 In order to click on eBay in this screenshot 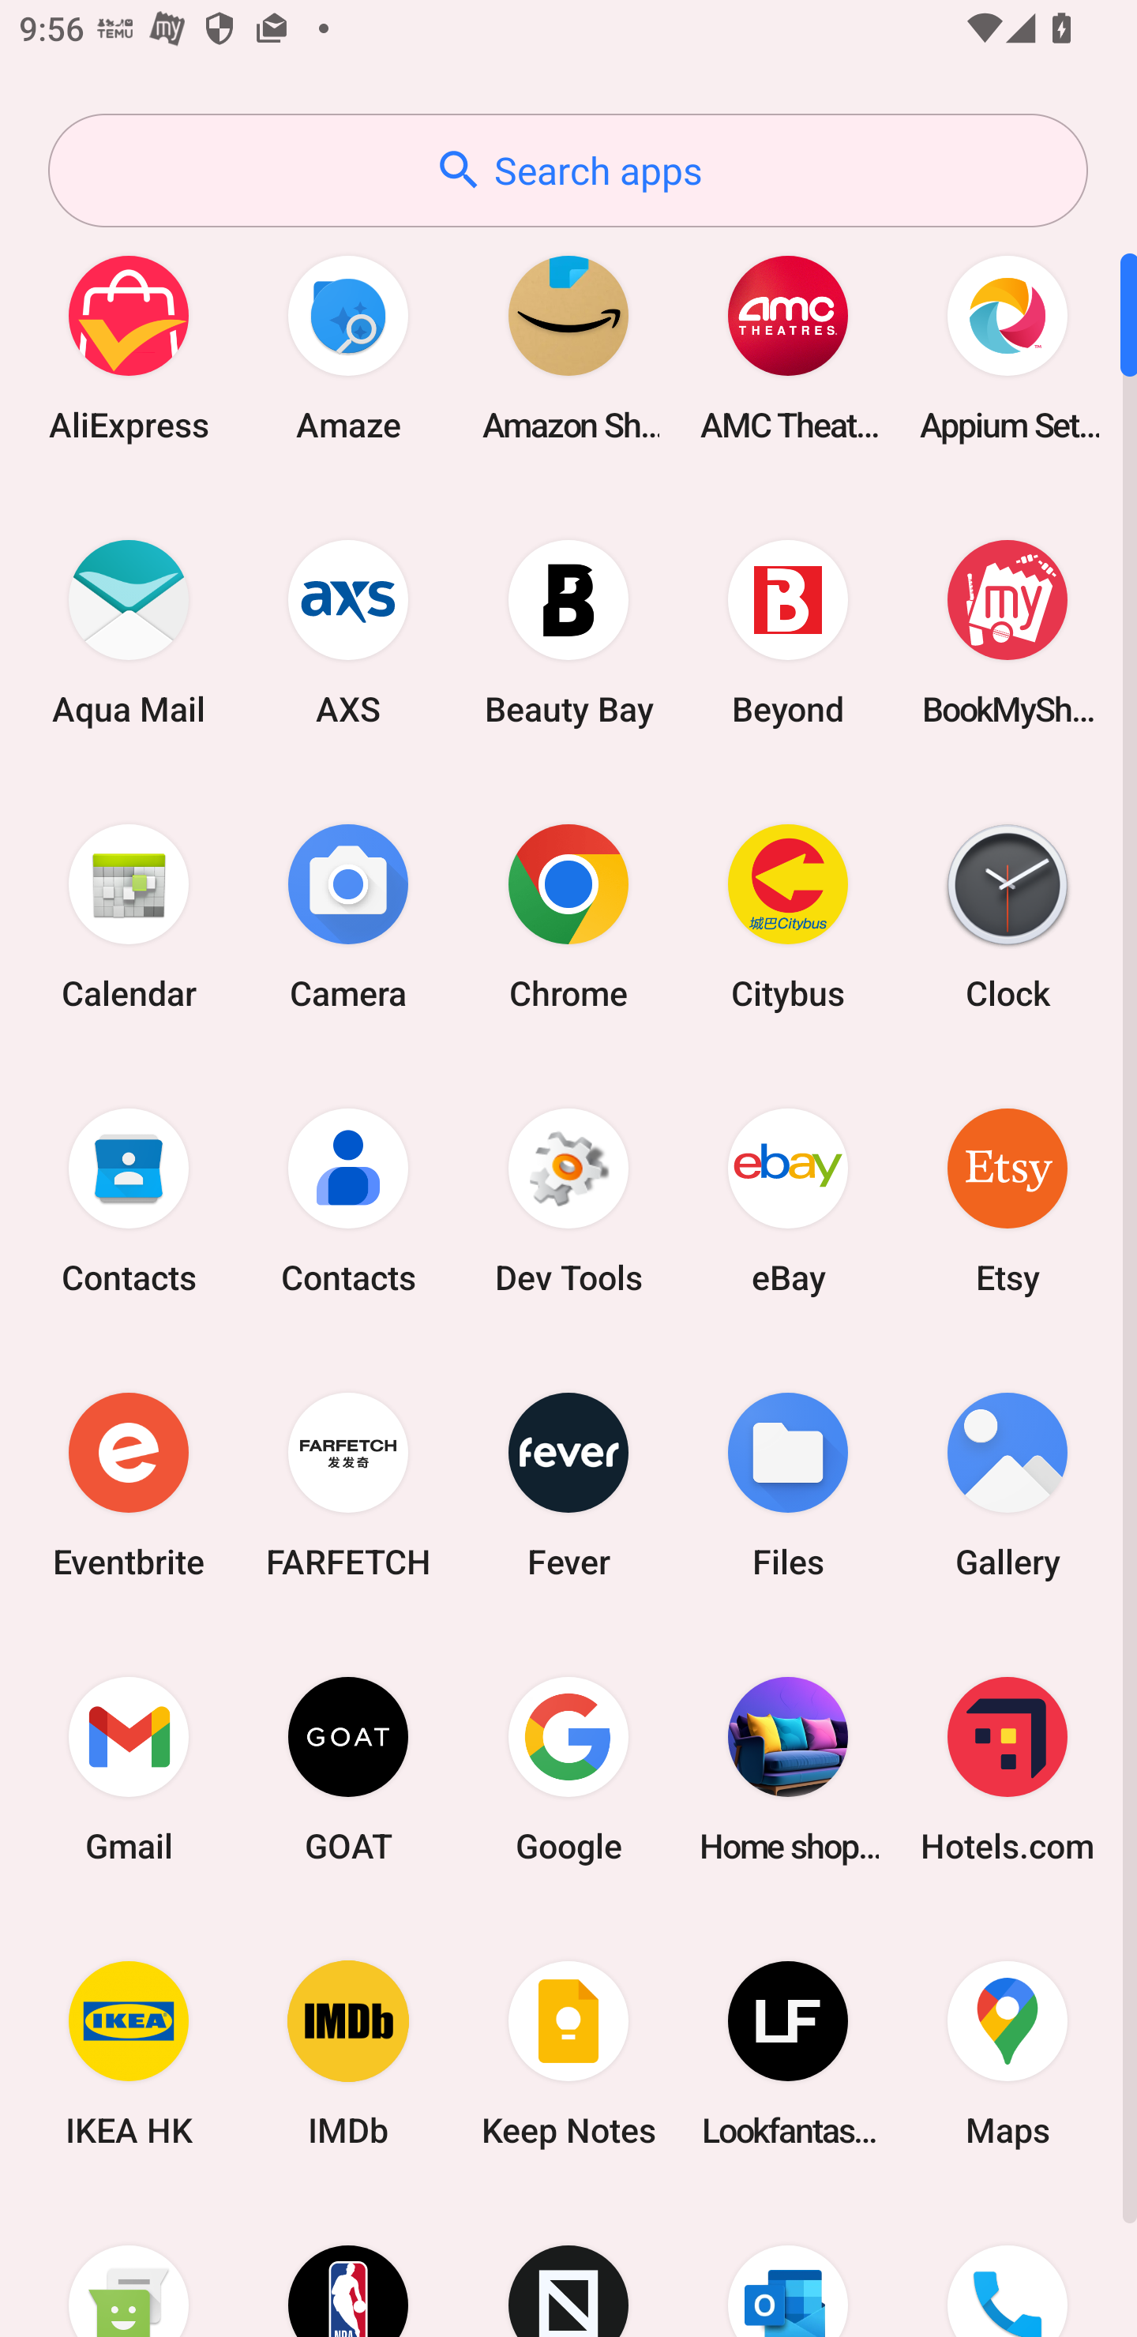, I will do `click(788, 1200)`.